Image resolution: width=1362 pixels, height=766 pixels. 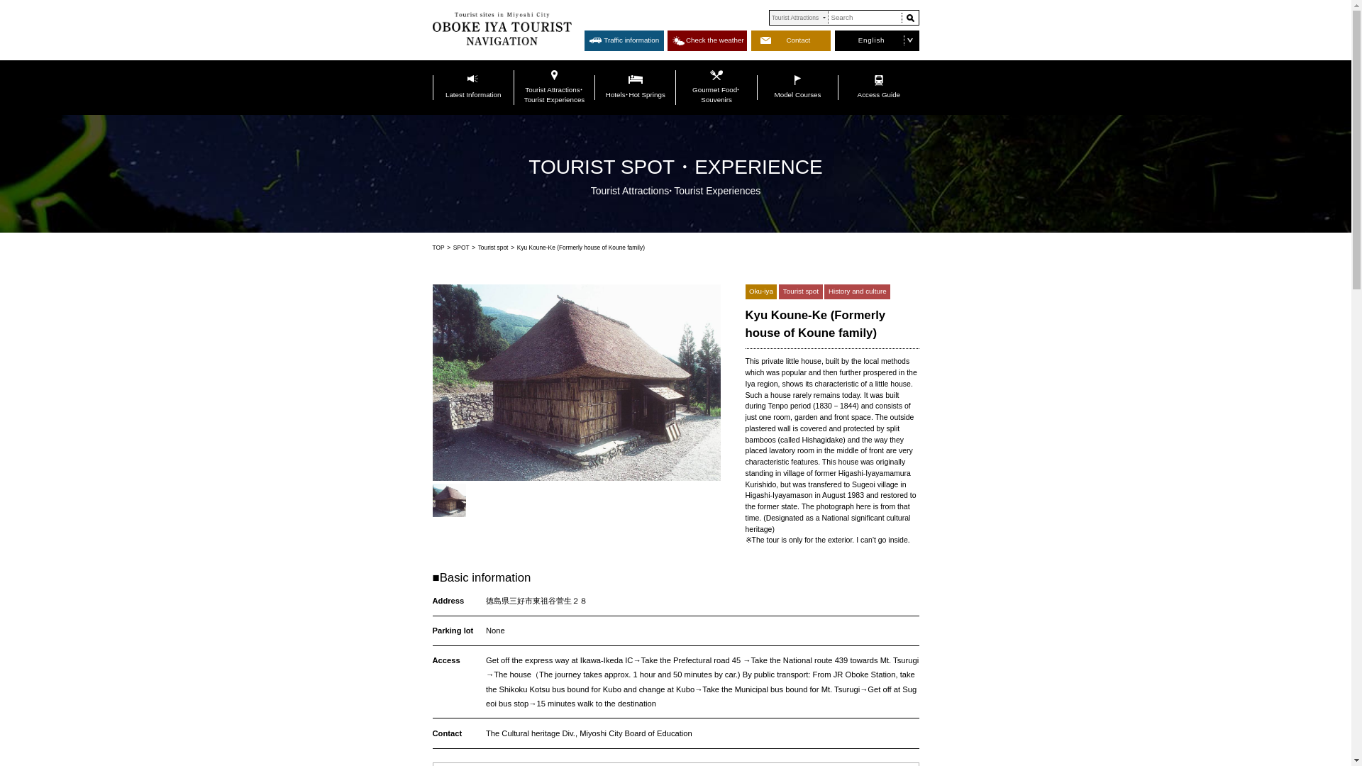 I want to click on TOP, so click(x=626, y=354).